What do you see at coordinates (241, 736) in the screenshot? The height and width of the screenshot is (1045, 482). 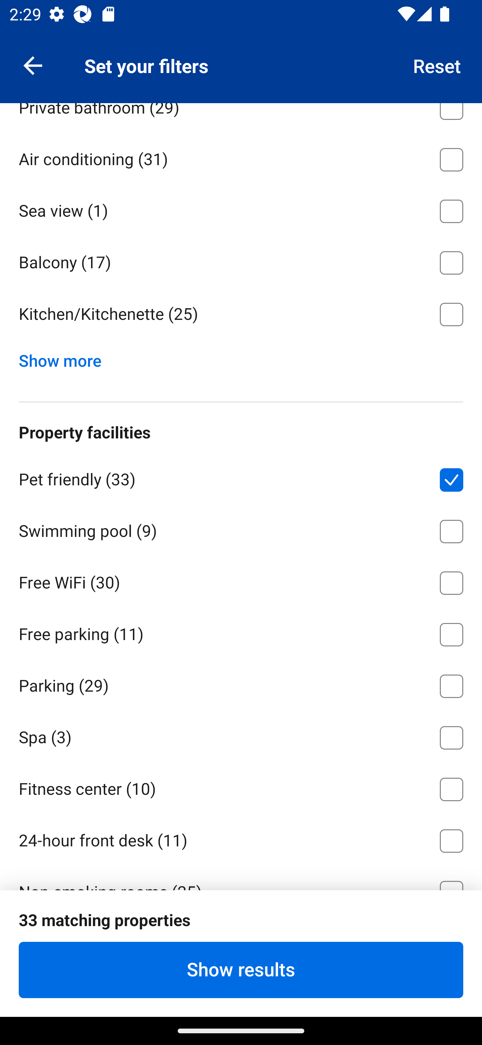 I see `Spa ⁦(3)` at bounding box center [241, 736].